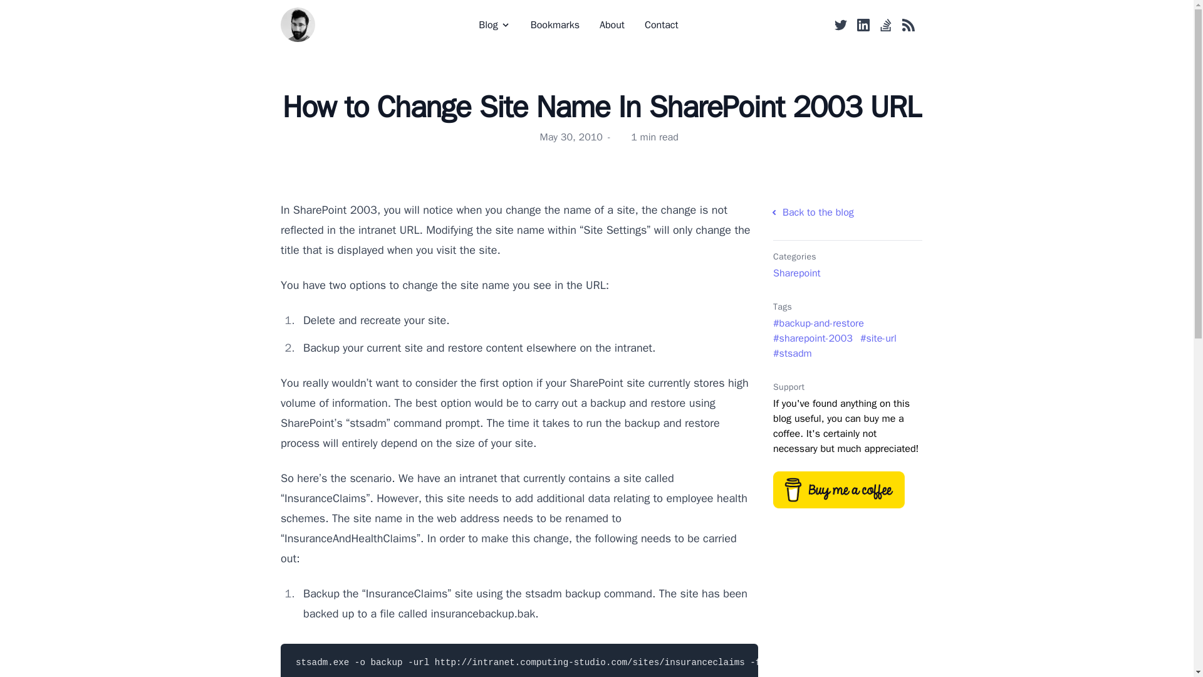  I want to click on Blog, so click(494, 25).